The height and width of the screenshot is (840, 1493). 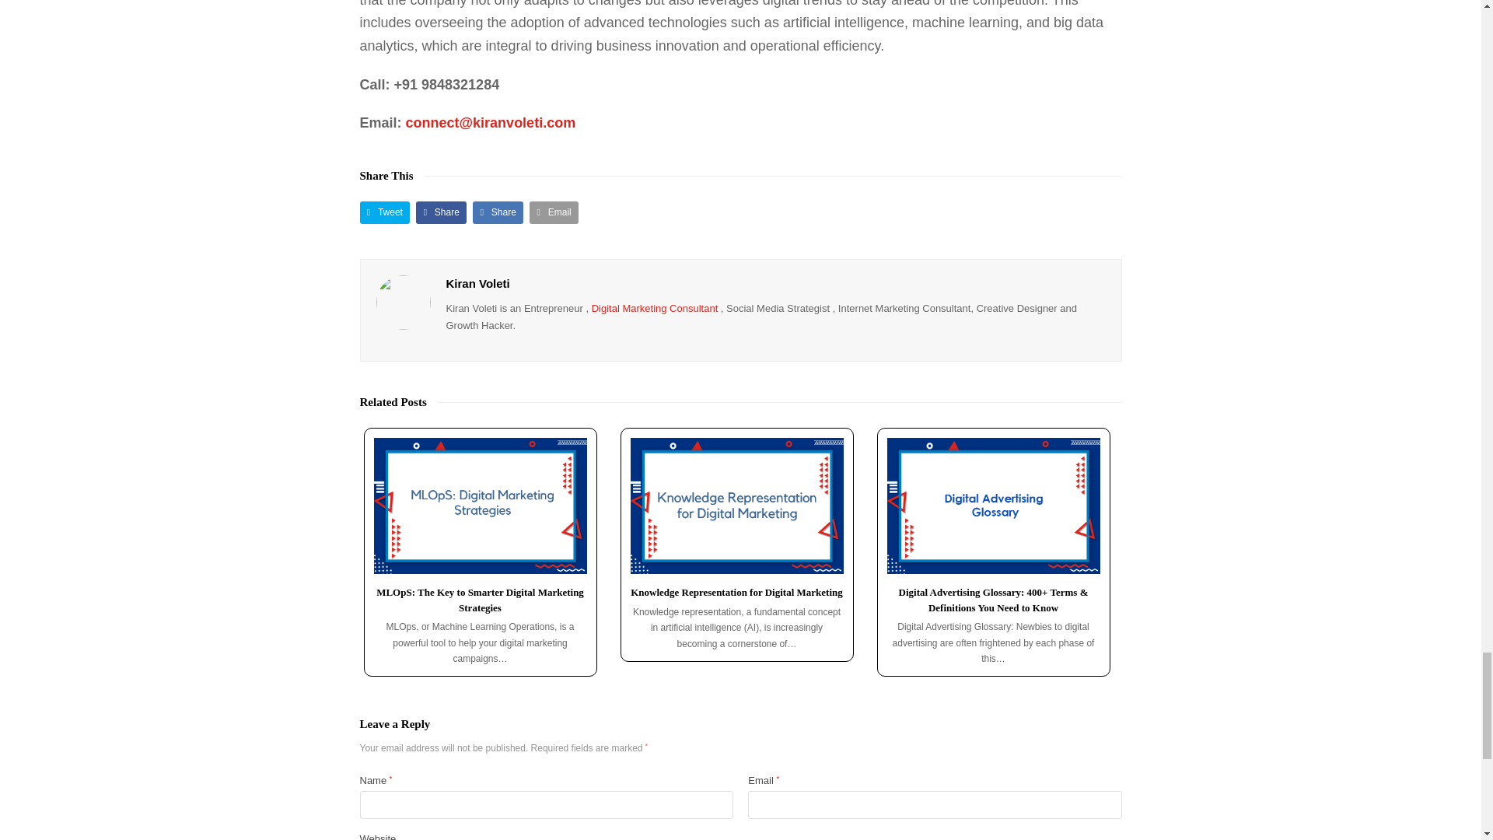 I want to click on Share, so click(x=498, y=213).